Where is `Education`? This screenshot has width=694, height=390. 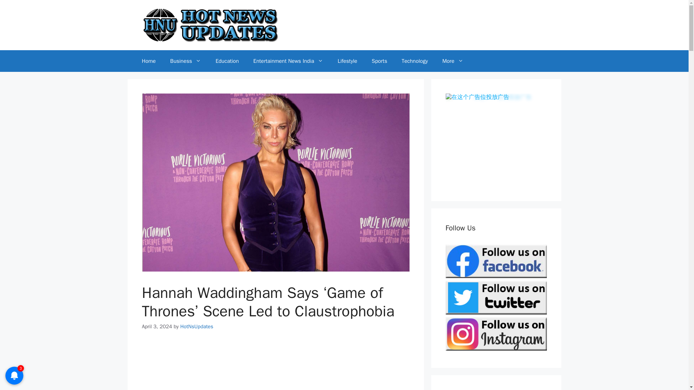 Education is located at coordinates (227, 61).